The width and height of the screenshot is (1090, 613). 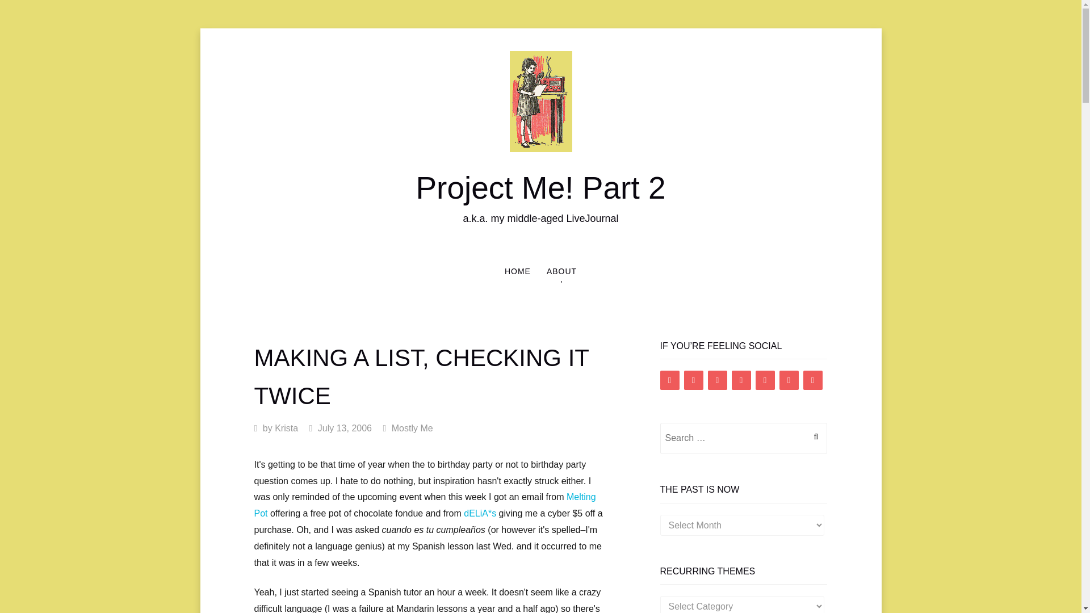 I want to click on ABOUT, so click(x=561, y=271).